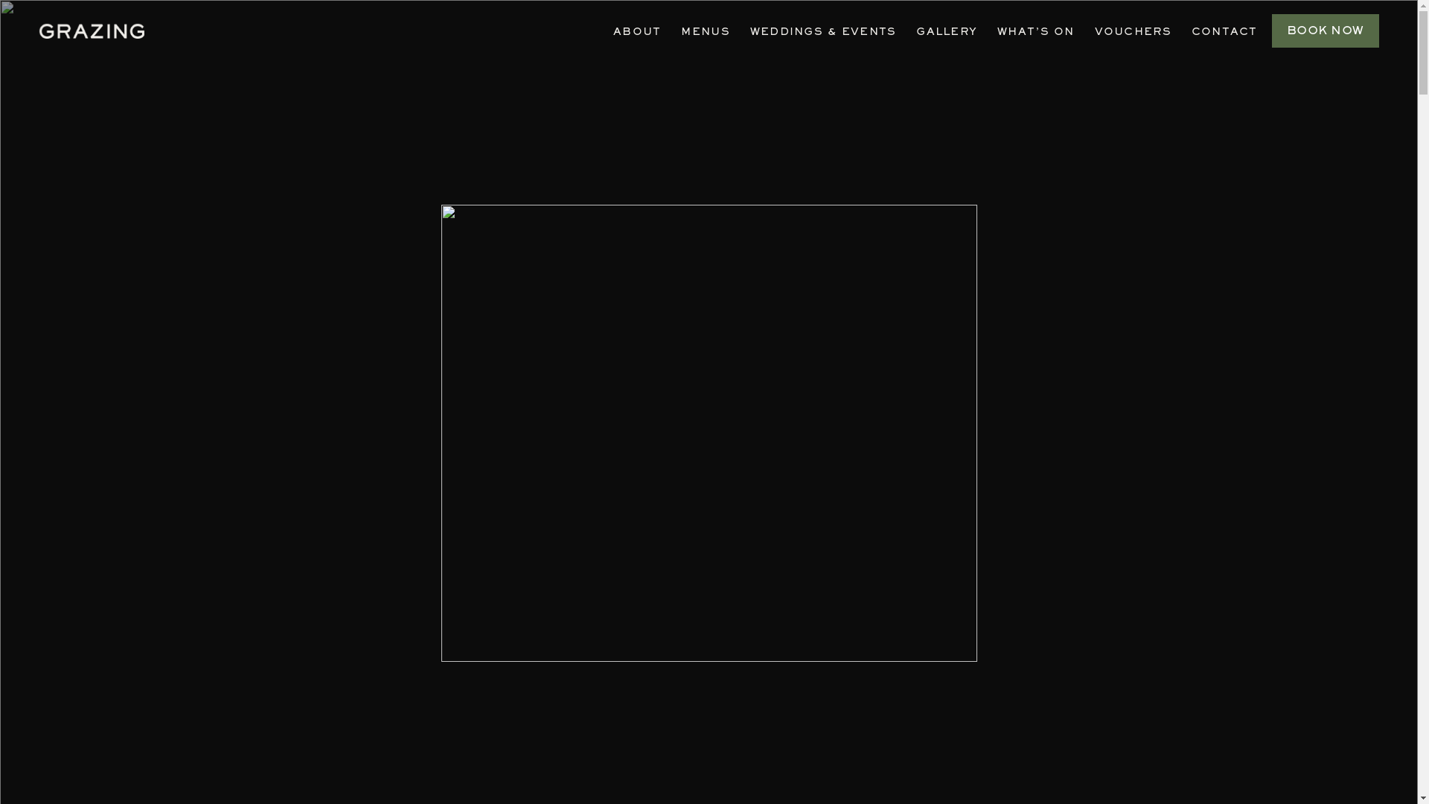 The image size is (1429, 804). Describe the element at coordinates (823, 32) in the screenshot. I see `WEDDINGS & EVENTS` at that location.